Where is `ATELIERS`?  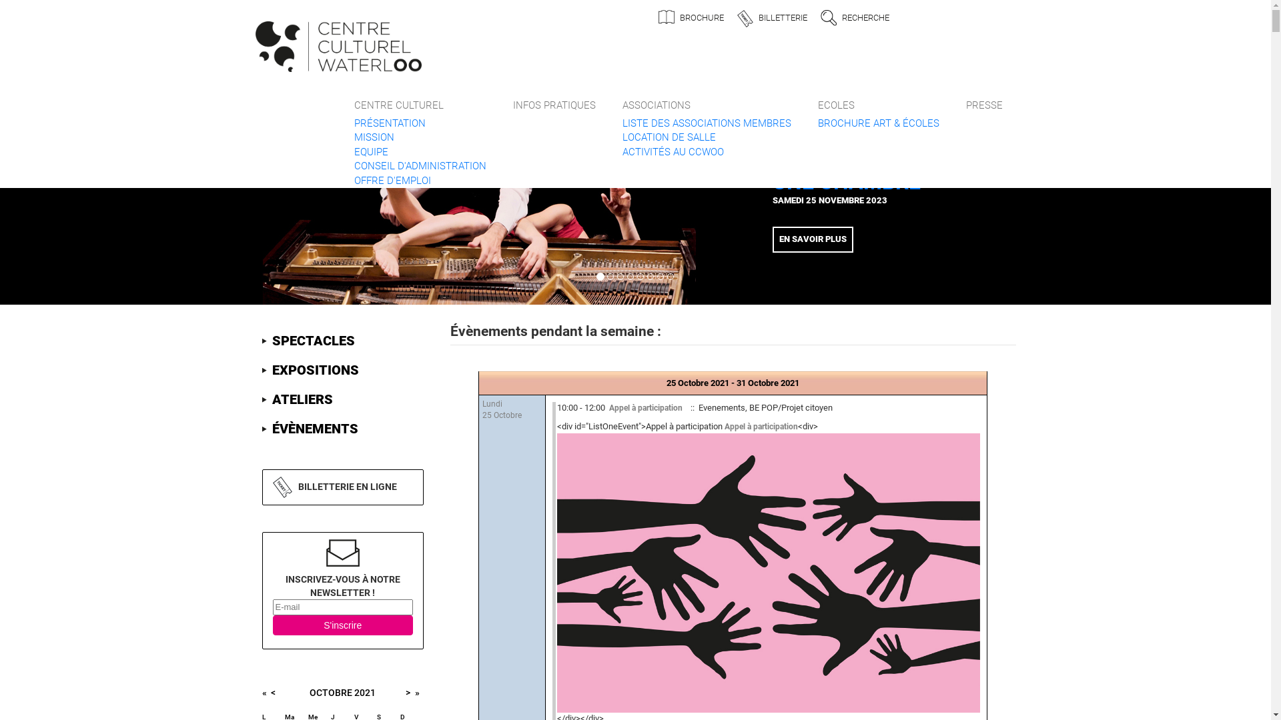
ATELIERS is located at coordinates (297, 400).